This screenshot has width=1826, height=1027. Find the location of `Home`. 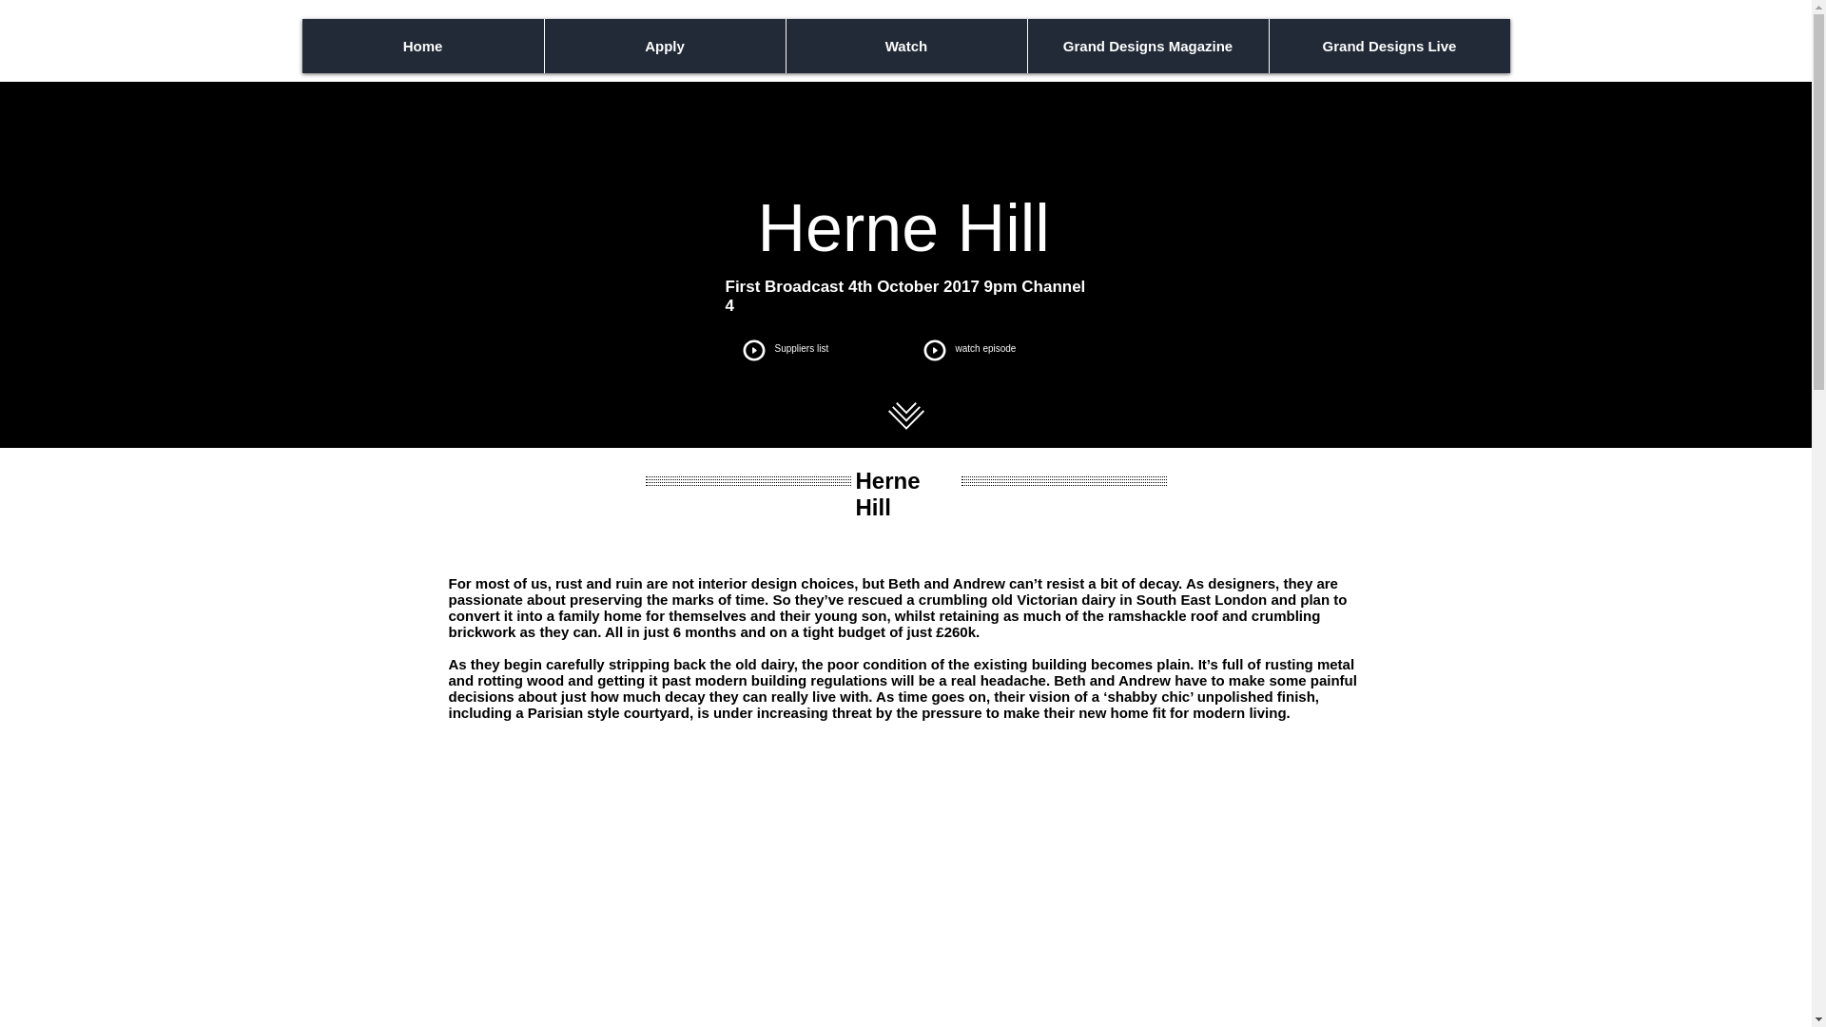

Home is located at coordinates (423, 46).